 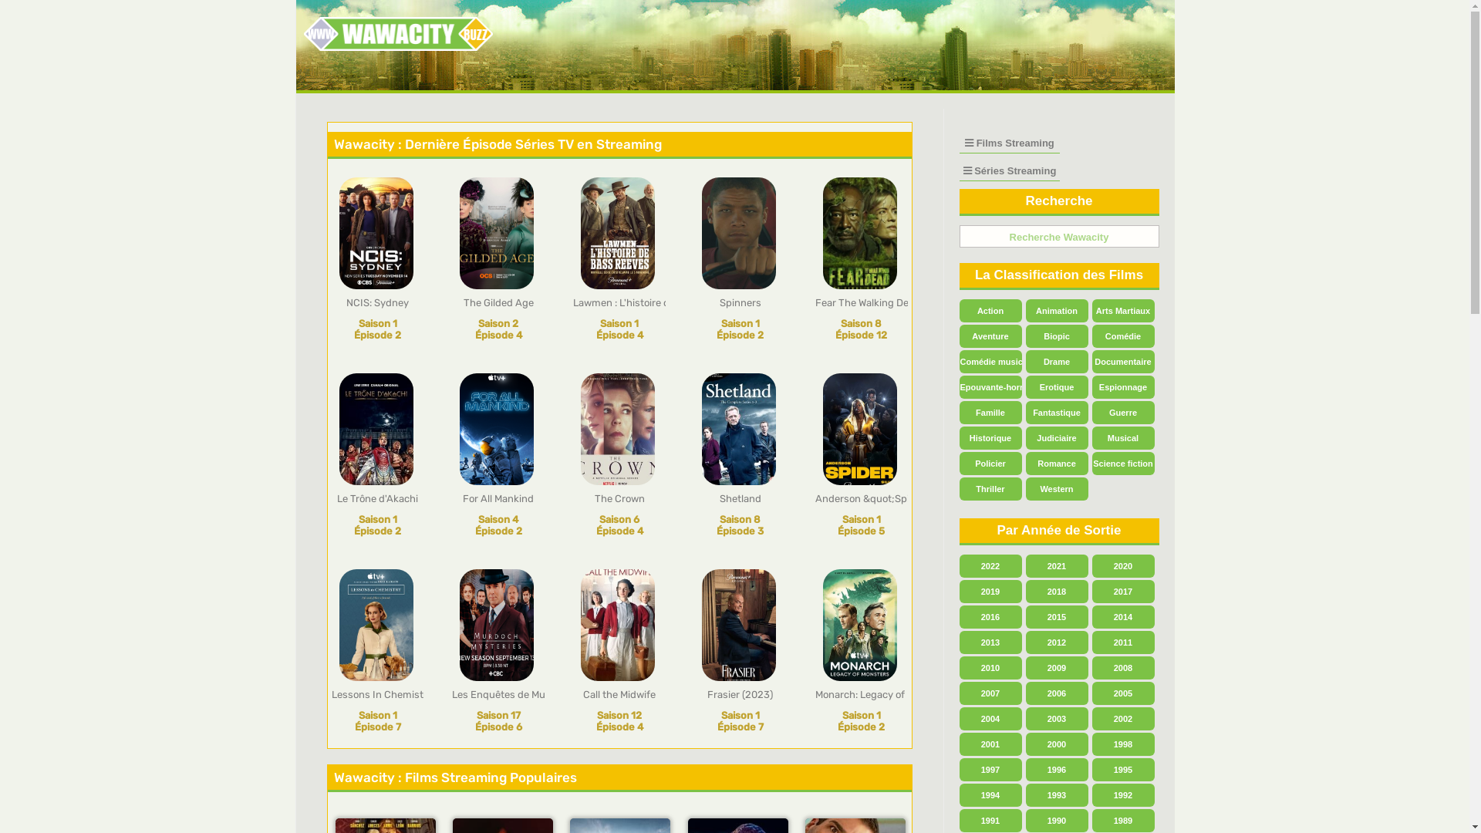 What do you see at coordinates (990, 821) in the screenshot?
I see `1991` at bounding box center [990, 821].